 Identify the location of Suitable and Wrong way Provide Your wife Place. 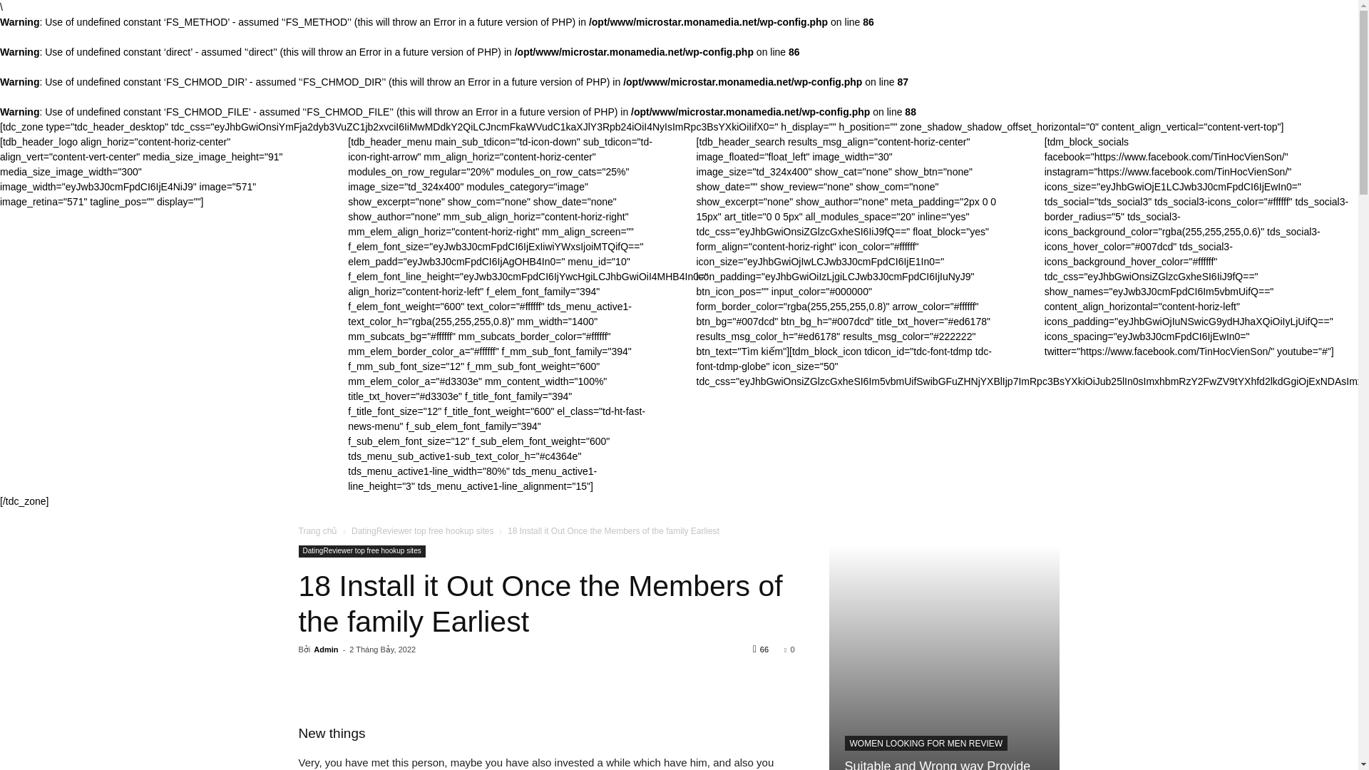
(937, 764).